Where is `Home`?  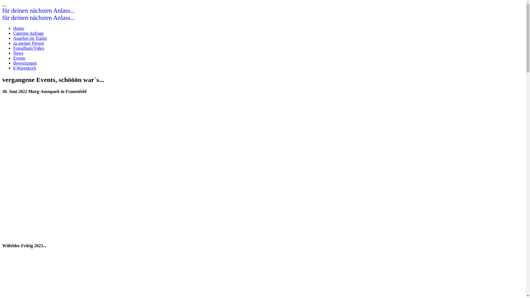 Home is located at coordinates (19, 28).